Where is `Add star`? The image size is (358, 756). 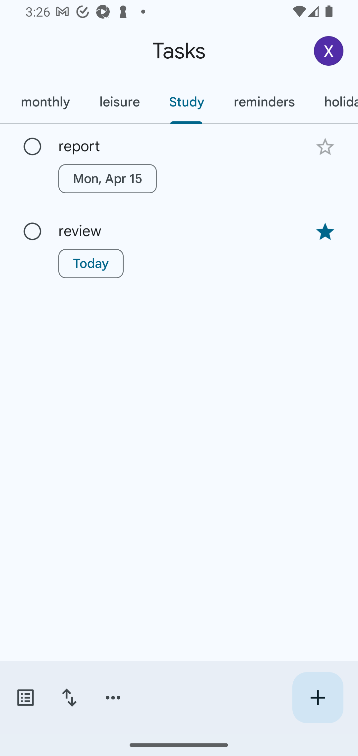
Add star is located at coordinates (325, 147).